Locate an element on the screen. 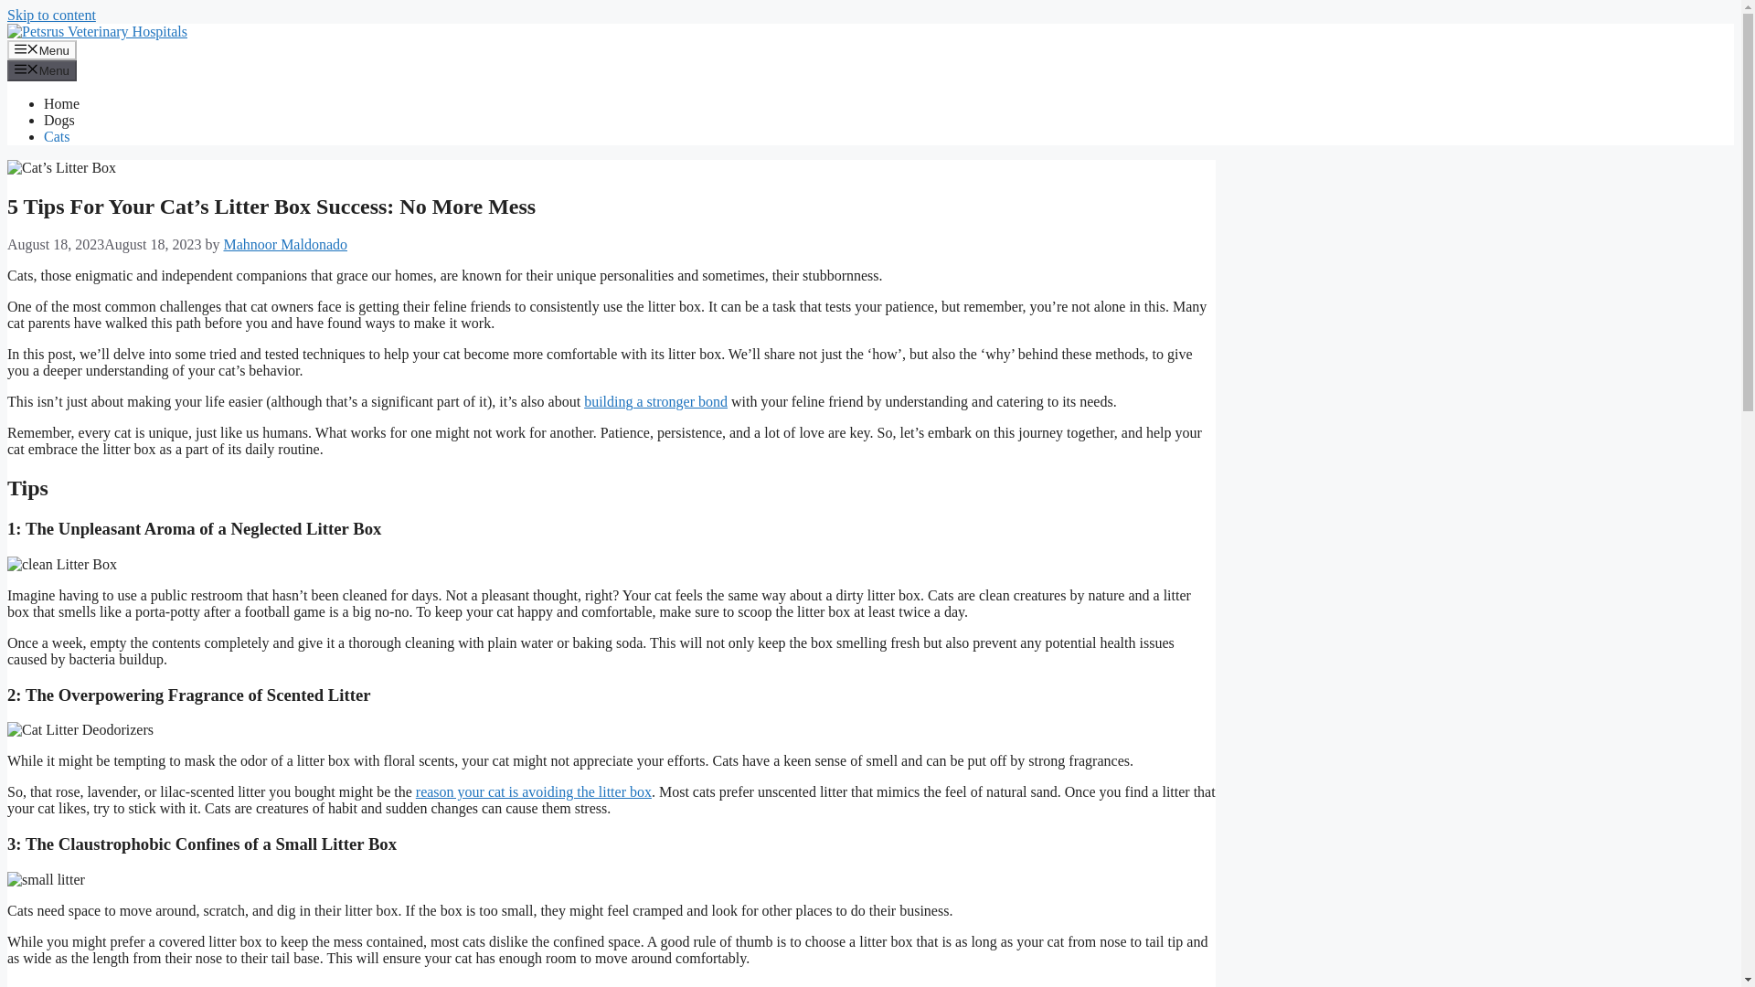 This screenshot has width=1755, height=987. View all posts by Mahnoor Maldonado is located at coordinates (285, 245).